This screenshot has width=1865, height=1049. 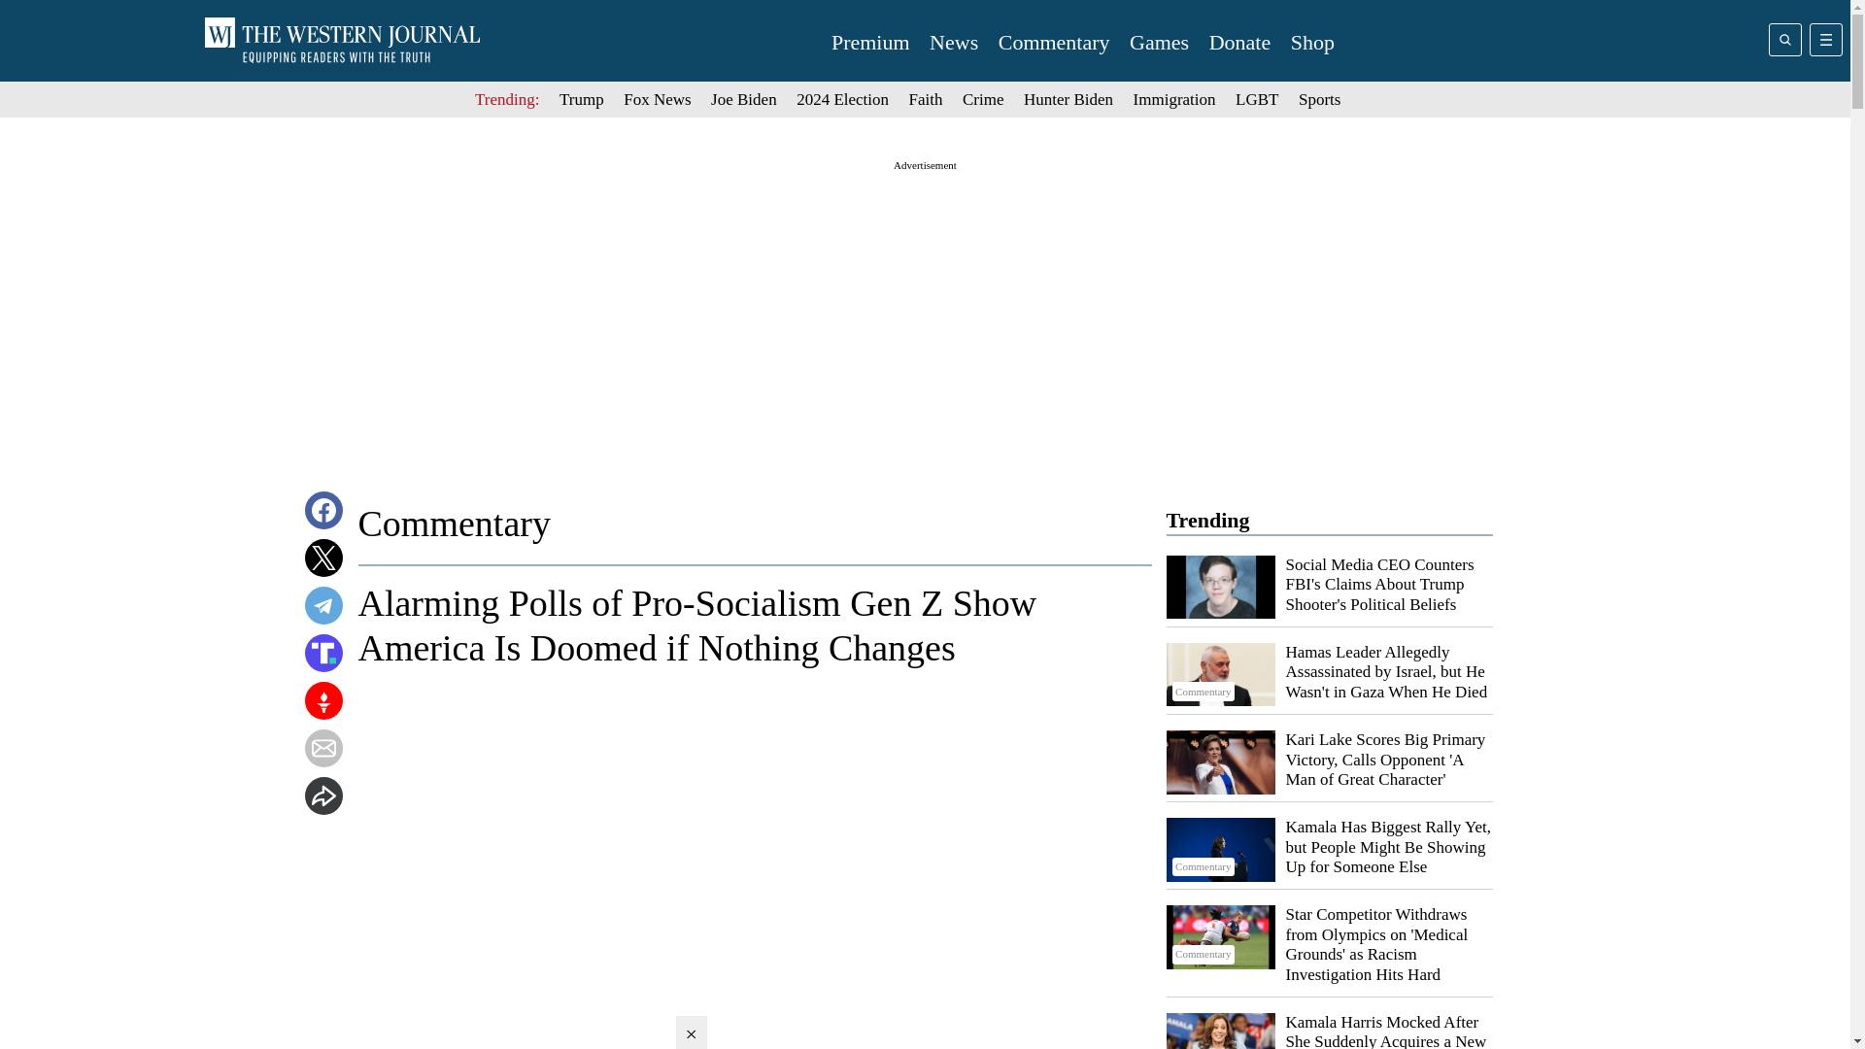 What do you see at coordinates (1053, 43) in the screenshot?
I see `Commentary` at bounding box center [1053, 43].